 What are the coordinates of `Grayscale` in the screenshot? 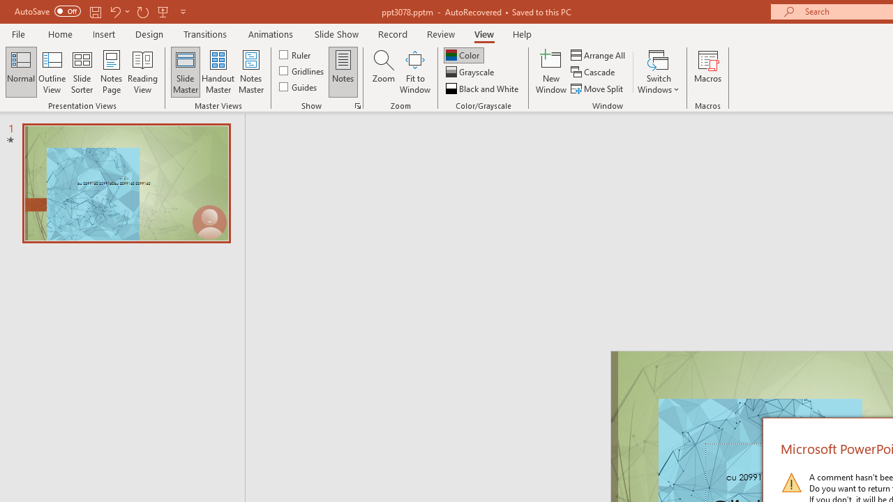 It's located at (472, 73).